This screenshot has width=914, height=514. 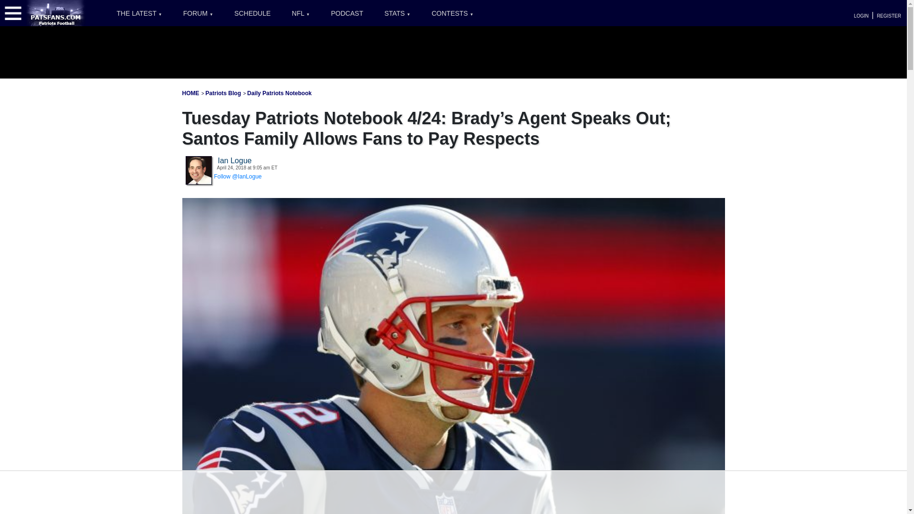 What do you see at coordinates (199, 170) in the screenshot?
I see `Ian Logue on PatsFans.com` at bounding box center [199, 170].